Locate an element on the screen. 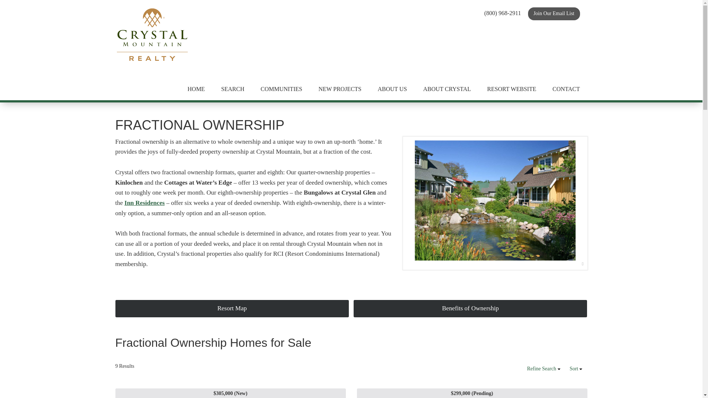  CONTACT is located at coordinates (566, 89).